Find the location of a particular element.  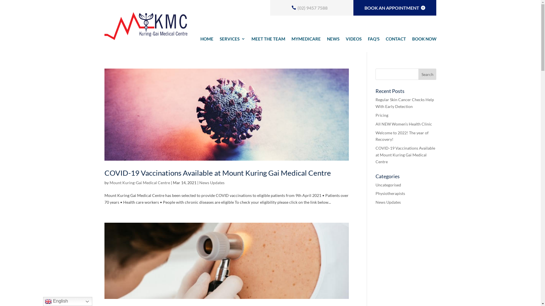

Regular Skin Cancer Checks Help With Early Detection is located at coordinates (405, 103).